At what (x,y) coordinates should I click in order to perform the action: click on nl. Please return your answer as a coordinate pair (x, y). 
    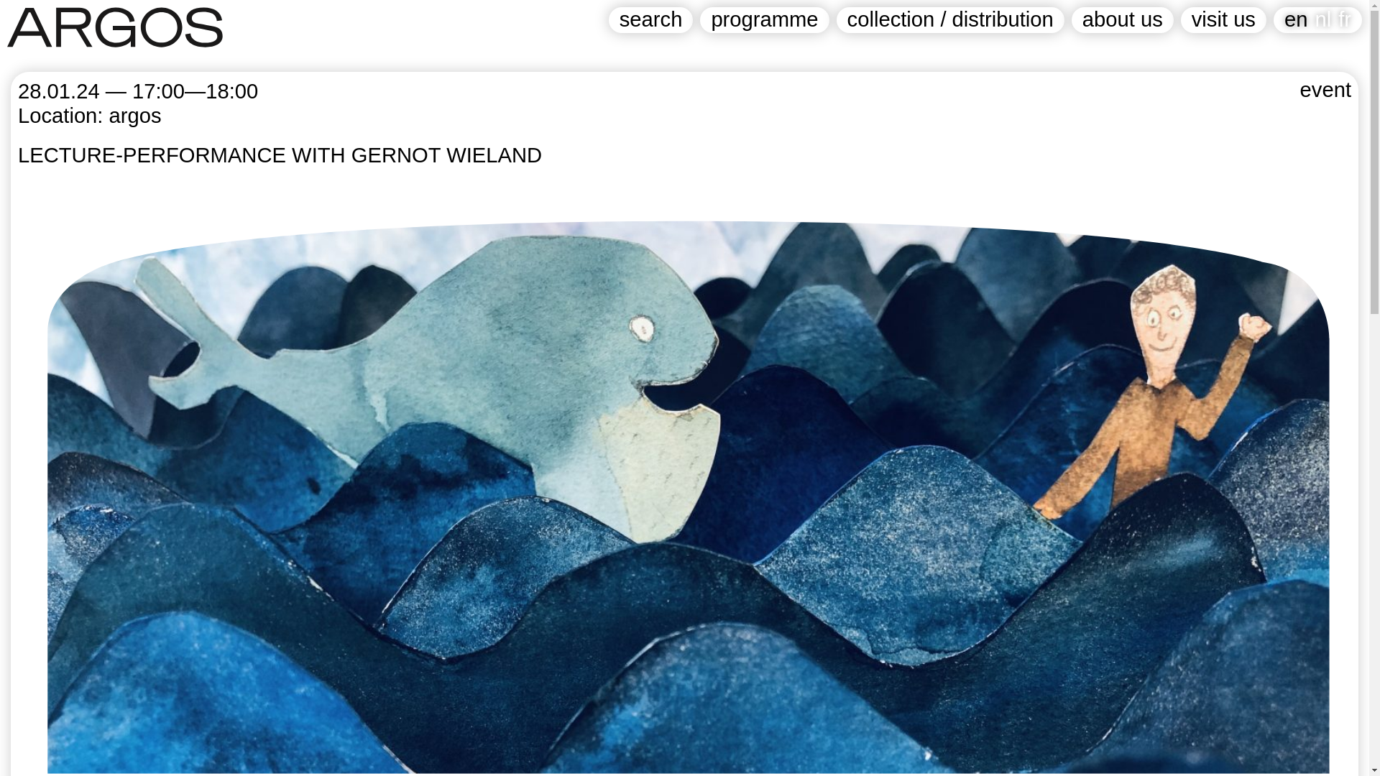
    Looking at the image, I should click on (1322, 19).